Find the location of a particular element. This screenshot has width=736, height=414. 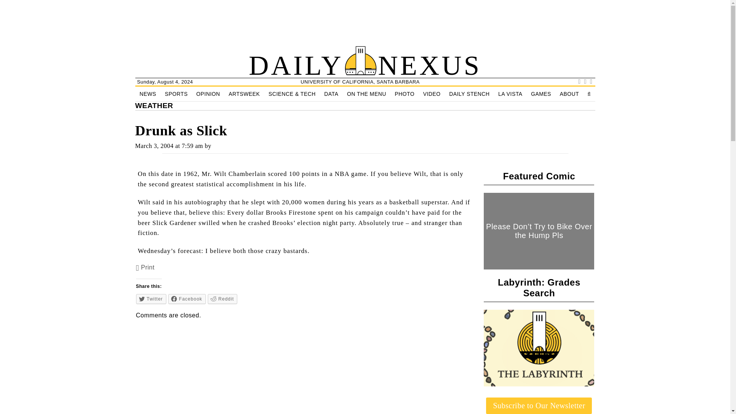

Click to share on Reddit is located at coordinates (222, 299).